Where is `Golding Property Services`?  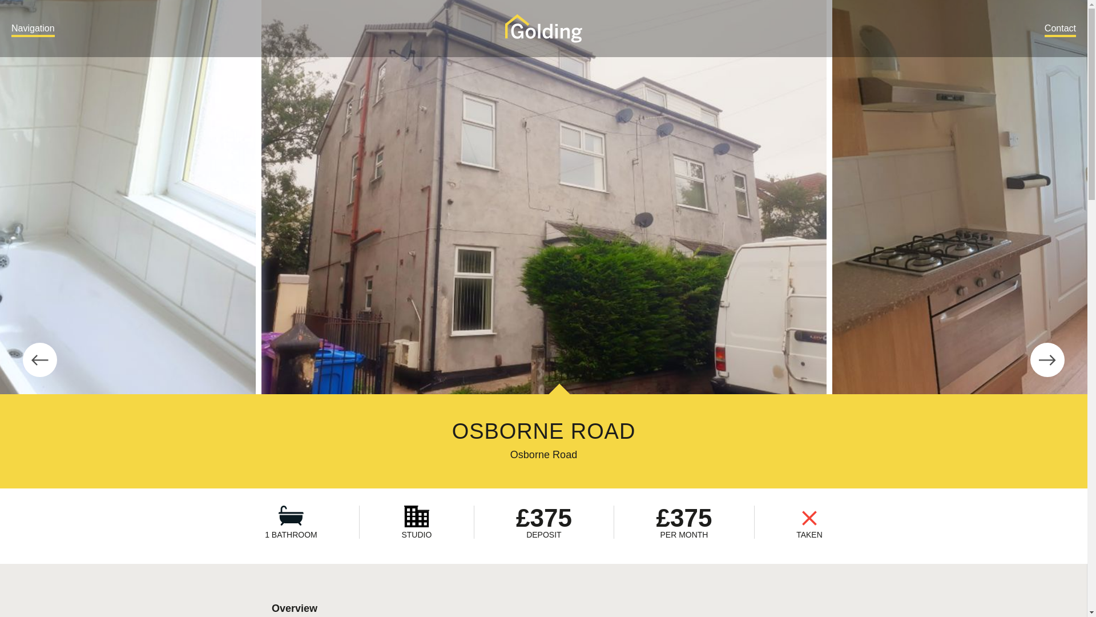
Golding Property Services is located at coordinates (543, 28).